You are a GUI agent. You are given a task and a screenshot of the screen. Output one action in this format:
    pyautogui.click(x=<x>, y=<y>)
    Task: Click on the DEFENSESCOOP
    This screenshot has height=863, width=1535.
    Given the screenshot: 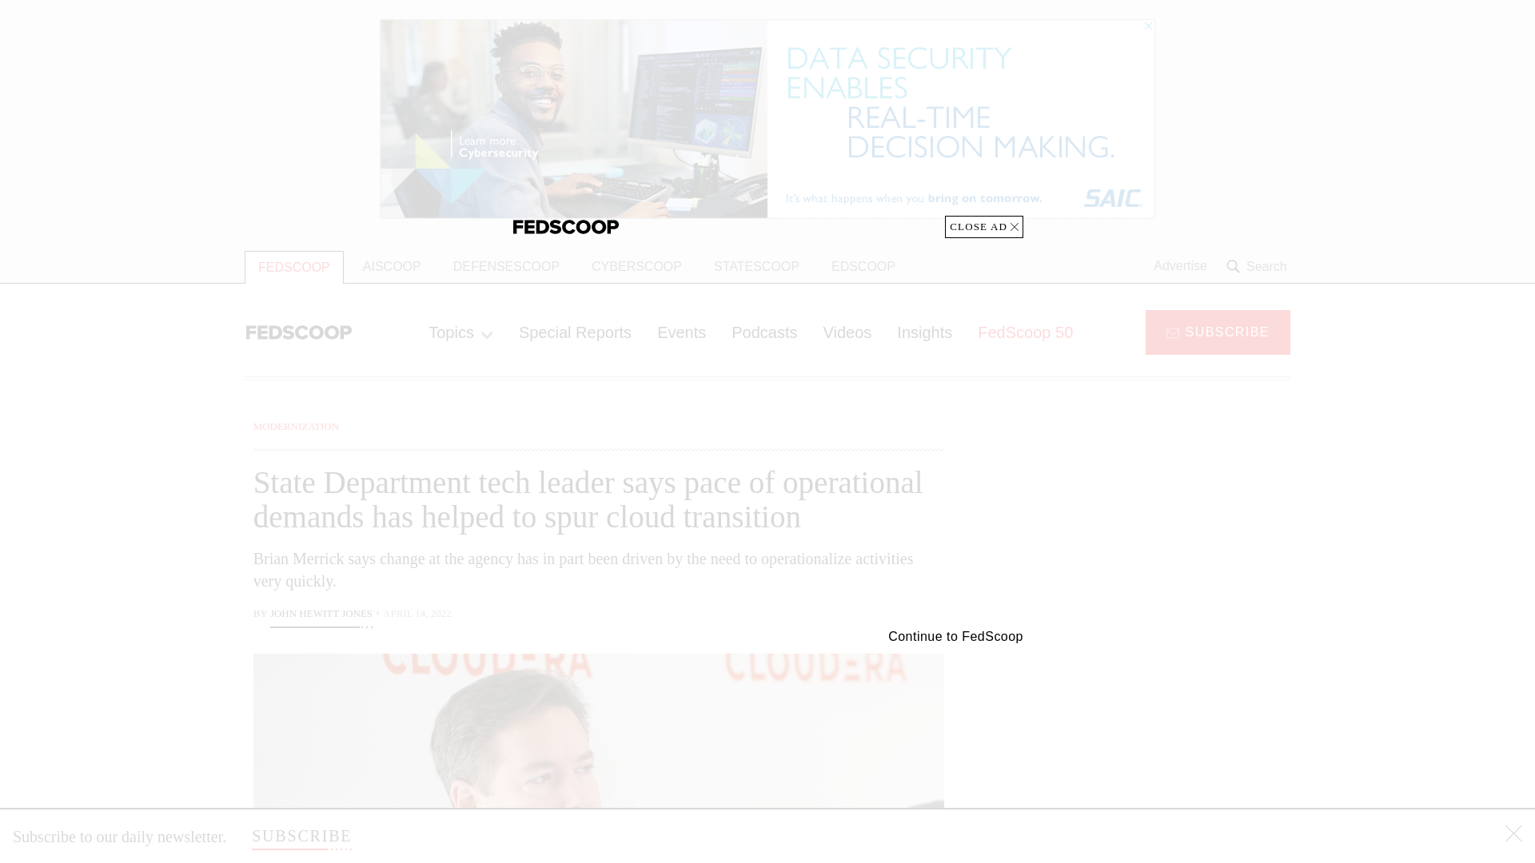 What is the action you would take?
    pyautogui.click(x=507, y=267)
    